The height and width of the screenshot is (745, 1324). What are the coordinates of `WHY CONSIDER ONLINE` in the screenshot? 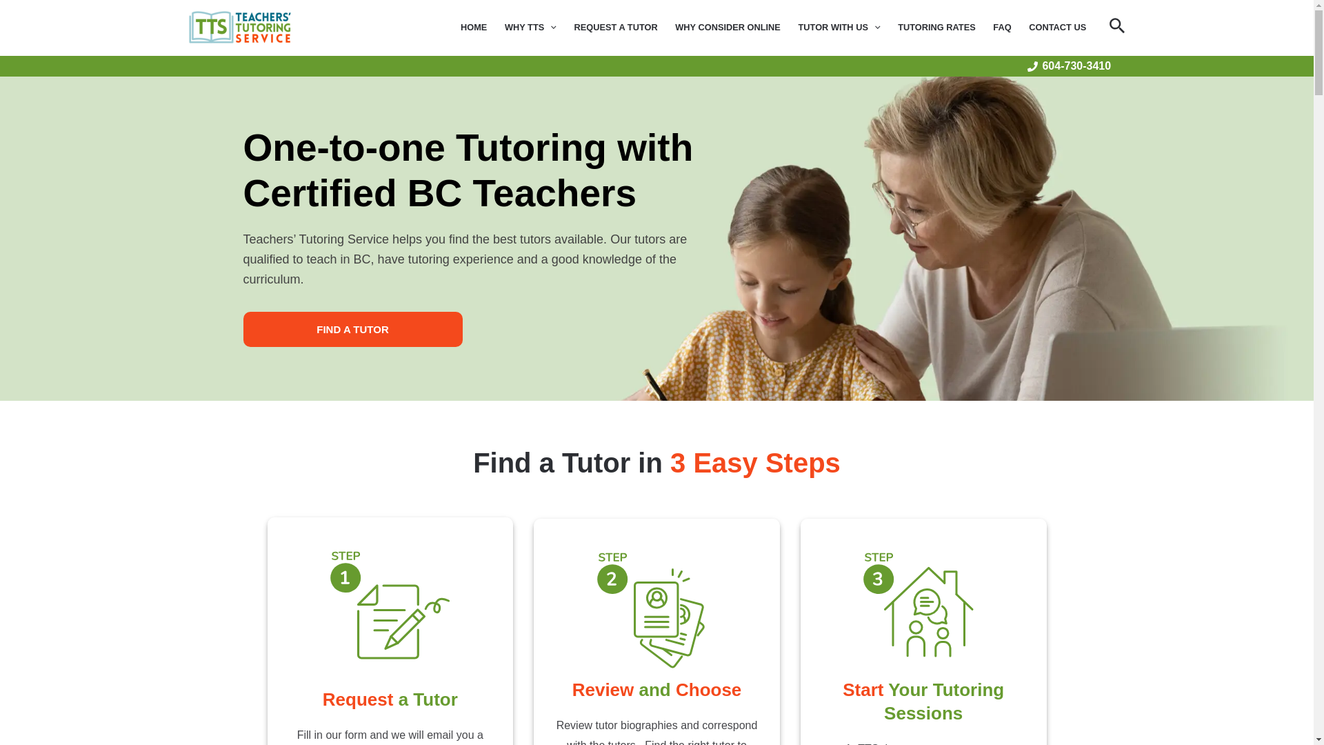 It's located at (727, 28).